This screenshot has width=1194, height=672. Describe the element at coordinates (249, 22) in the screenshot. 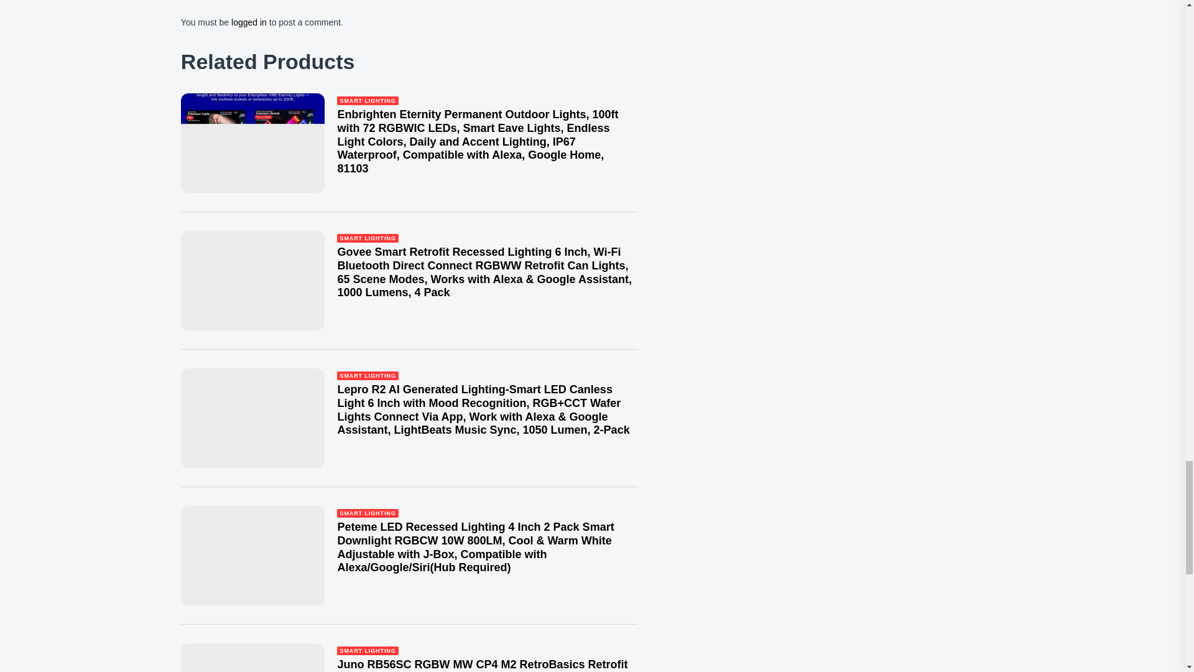

I see `logged in` at that location.